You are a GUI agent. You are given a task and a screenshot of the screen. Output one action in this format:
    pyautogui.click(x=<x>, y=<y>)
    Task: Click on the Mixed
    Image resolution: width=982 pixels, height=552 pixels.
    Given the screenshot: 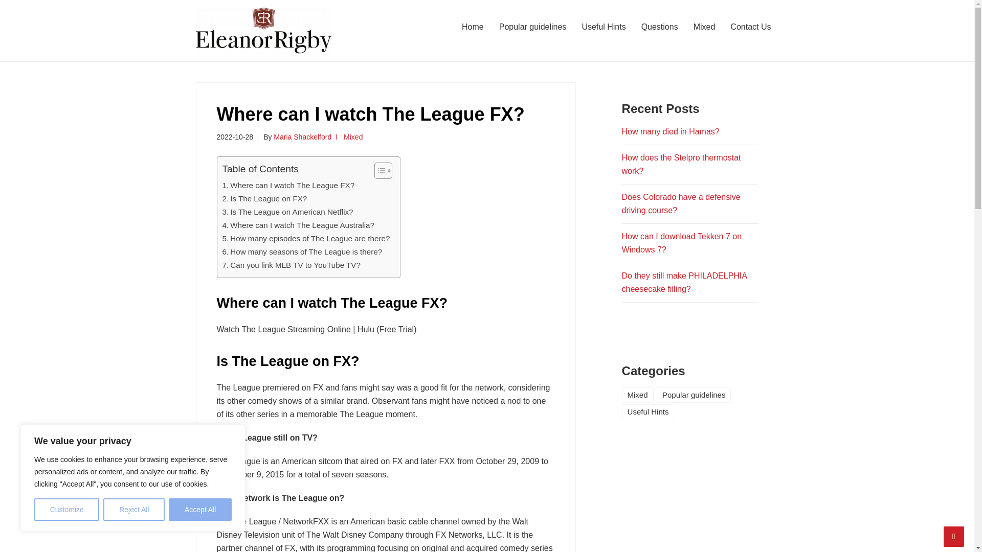 What is the action you would take?
    pyautogui.click(x=353, y=137)
    